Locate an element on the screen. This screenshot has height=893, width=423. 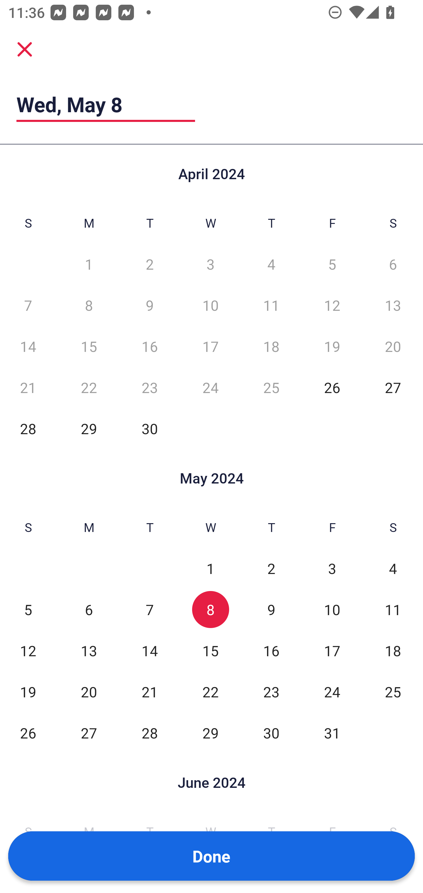
14 Tue, May 14, Not Selected is located at coordinates (150, 651).